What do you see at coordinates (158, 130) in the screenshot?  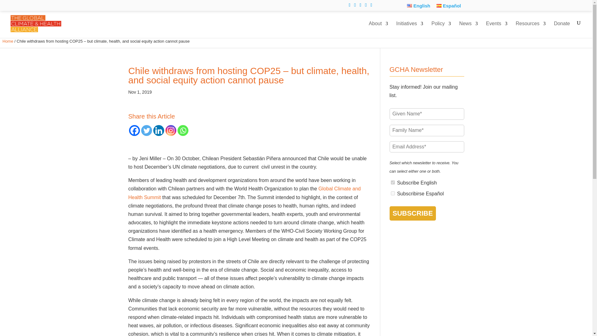 I see `Linkedin` at bounding box center [158, 130].